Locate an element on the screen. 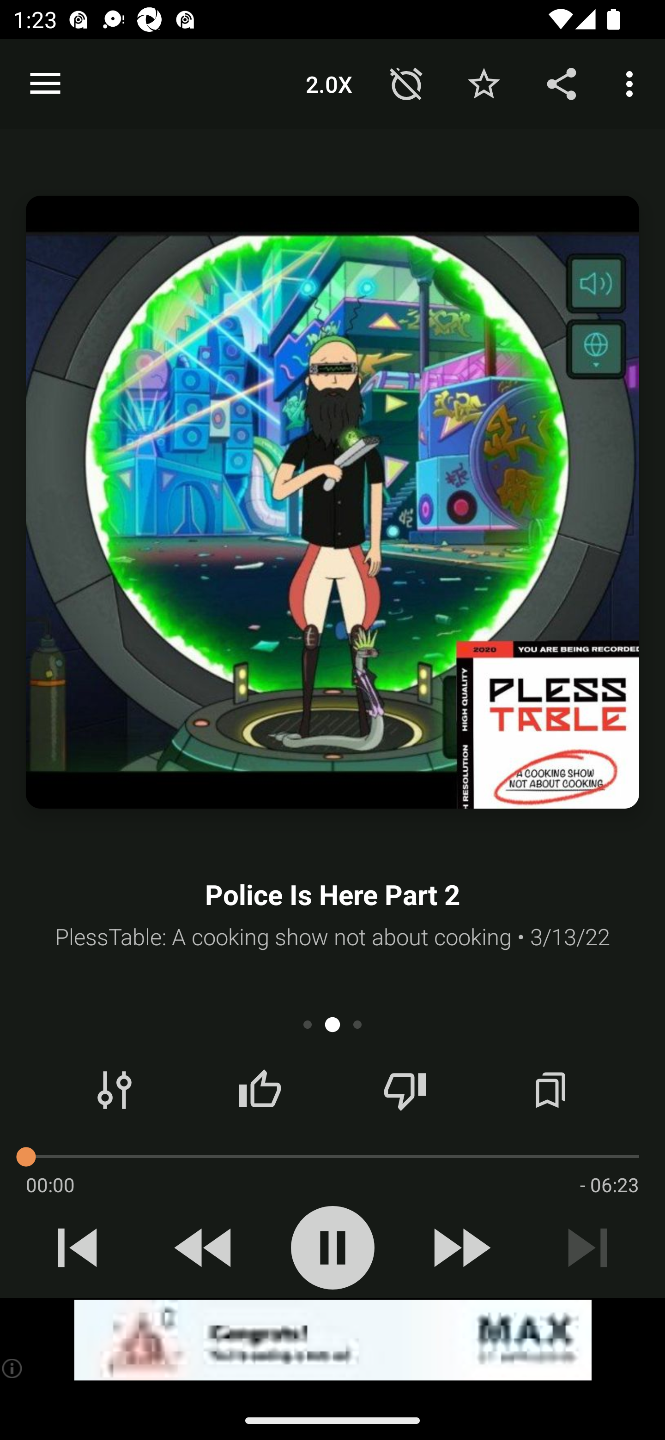  Audio effects is located at coordinates (115, 1090).